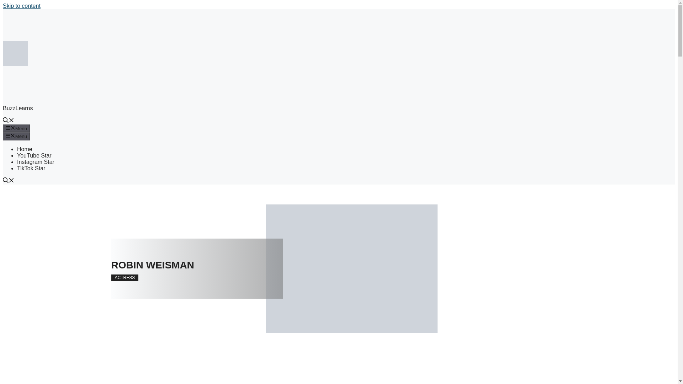  Describe the element at coordinates (31, 168) in the screenshot. I see `TikTok Star` at that location.